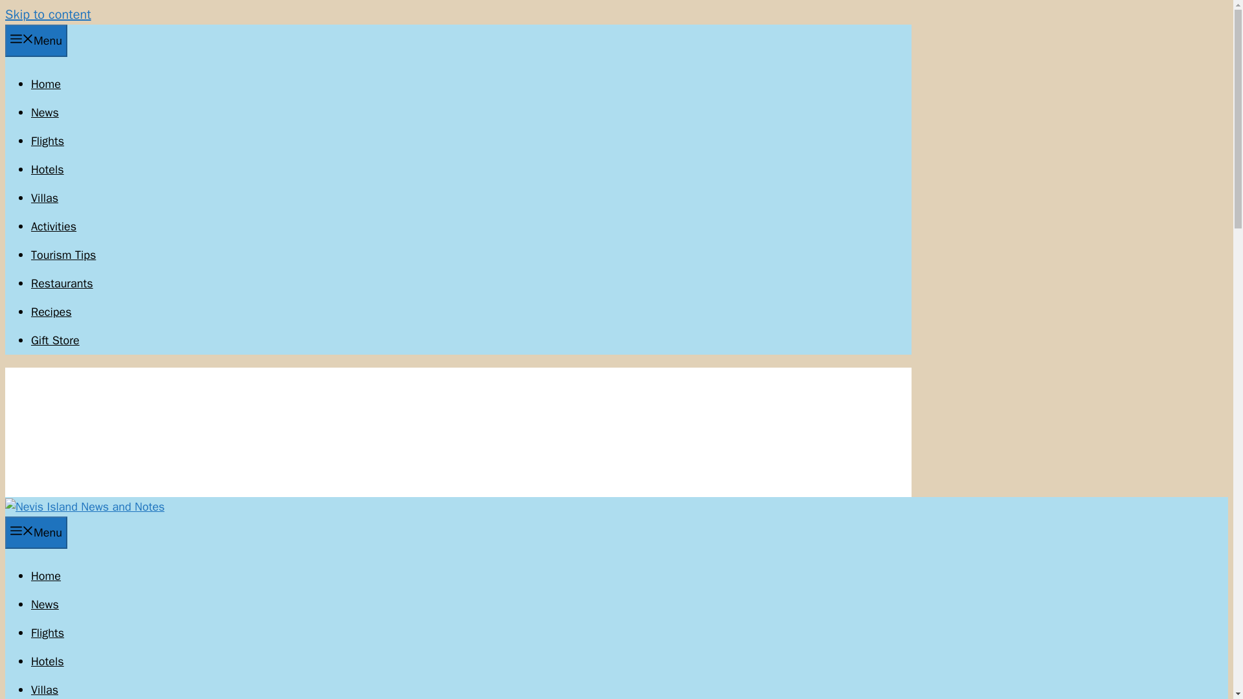 This screenshot has height=699, width=1243. Describe the element at coordinates (48, 14) in the screenshot. I see `Skip to content` at that location.